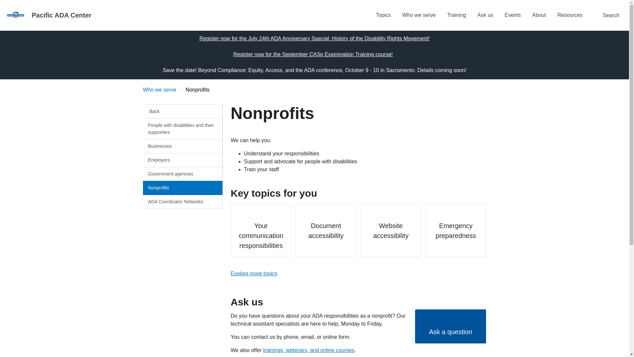 The image size is (634, 357). Describe the element at coordinates (16, 15) in the screenshot. I see `Home` at that location.